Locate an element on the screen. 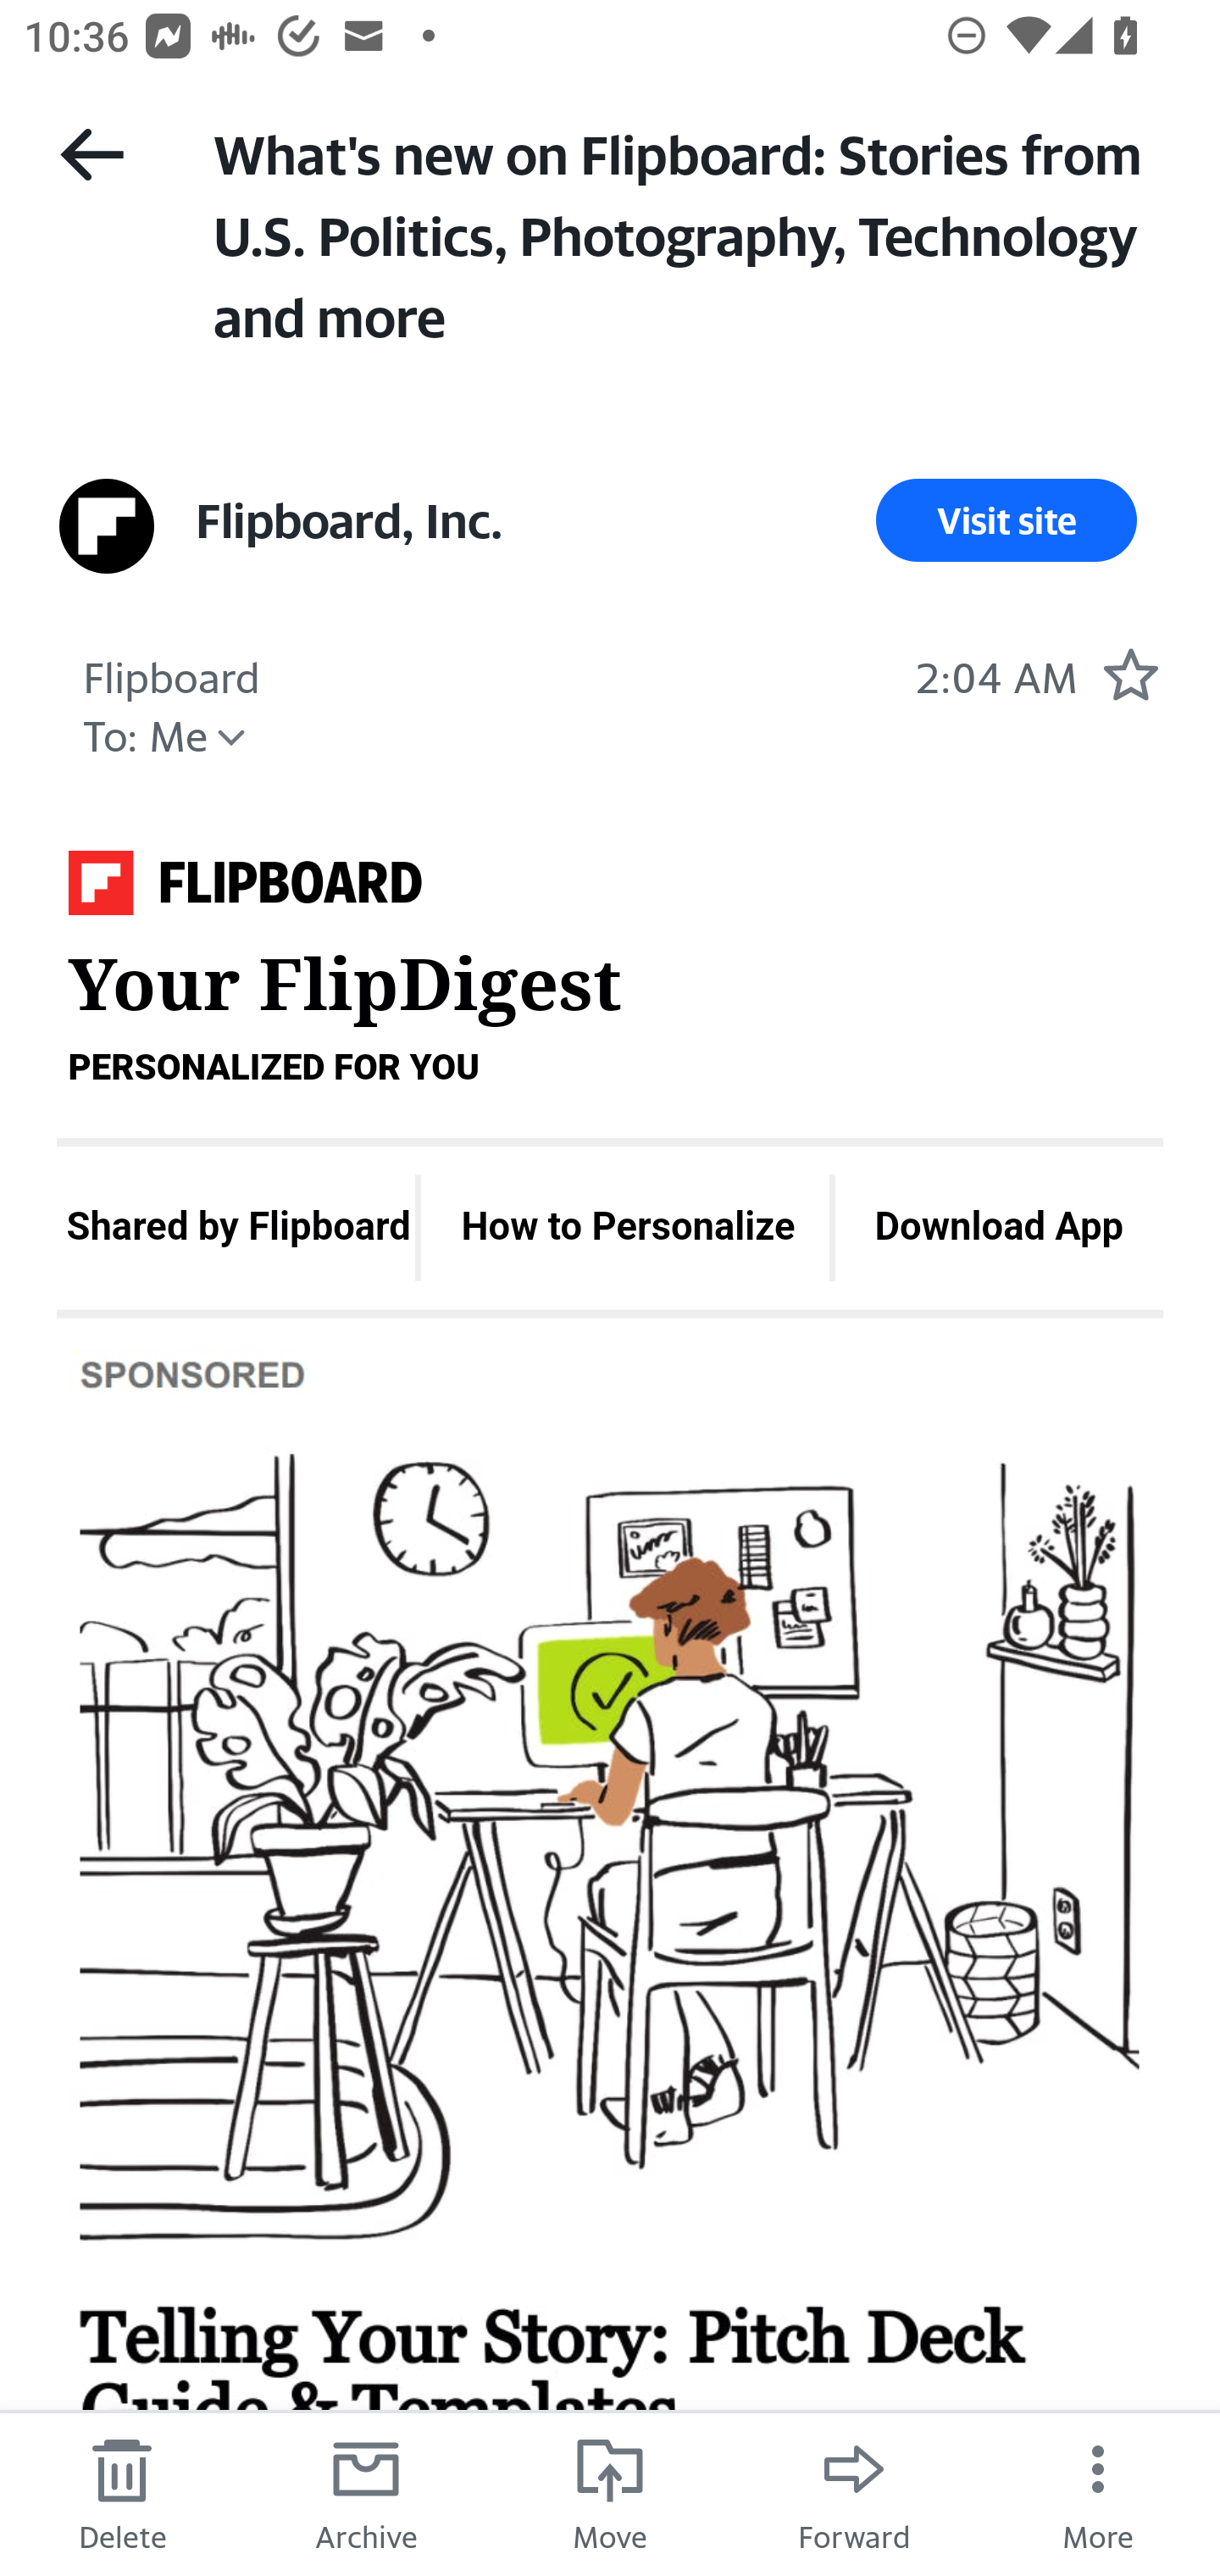 The width and height of the screenshot is (1220, 2576). Forward is located at coordinates (854, 2493).